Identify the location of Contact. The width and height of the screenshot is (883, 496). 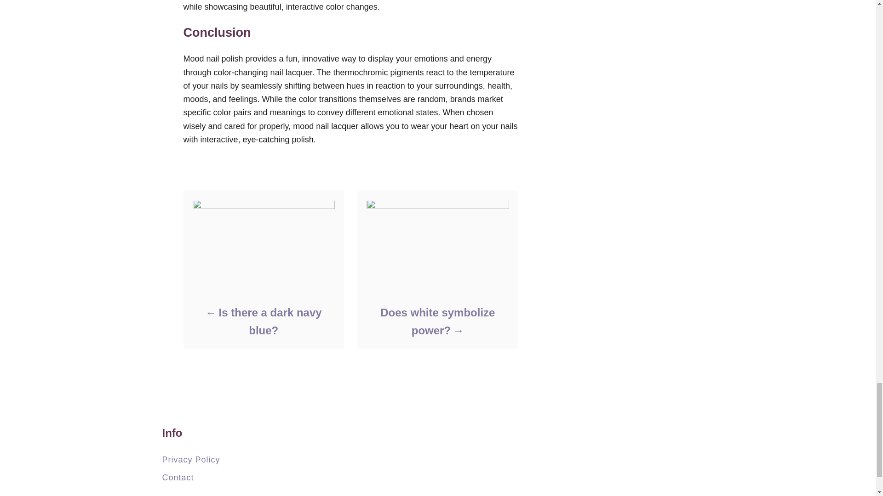
(178, 478).